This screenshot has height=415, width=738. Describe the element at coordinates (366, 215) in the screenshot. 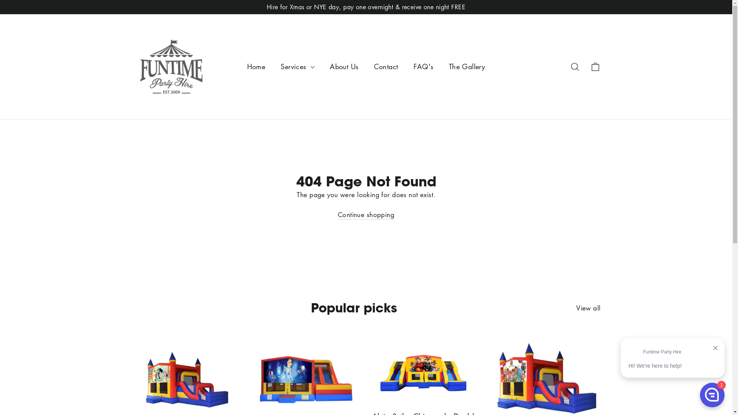

I see `Continue shopping` at that location.